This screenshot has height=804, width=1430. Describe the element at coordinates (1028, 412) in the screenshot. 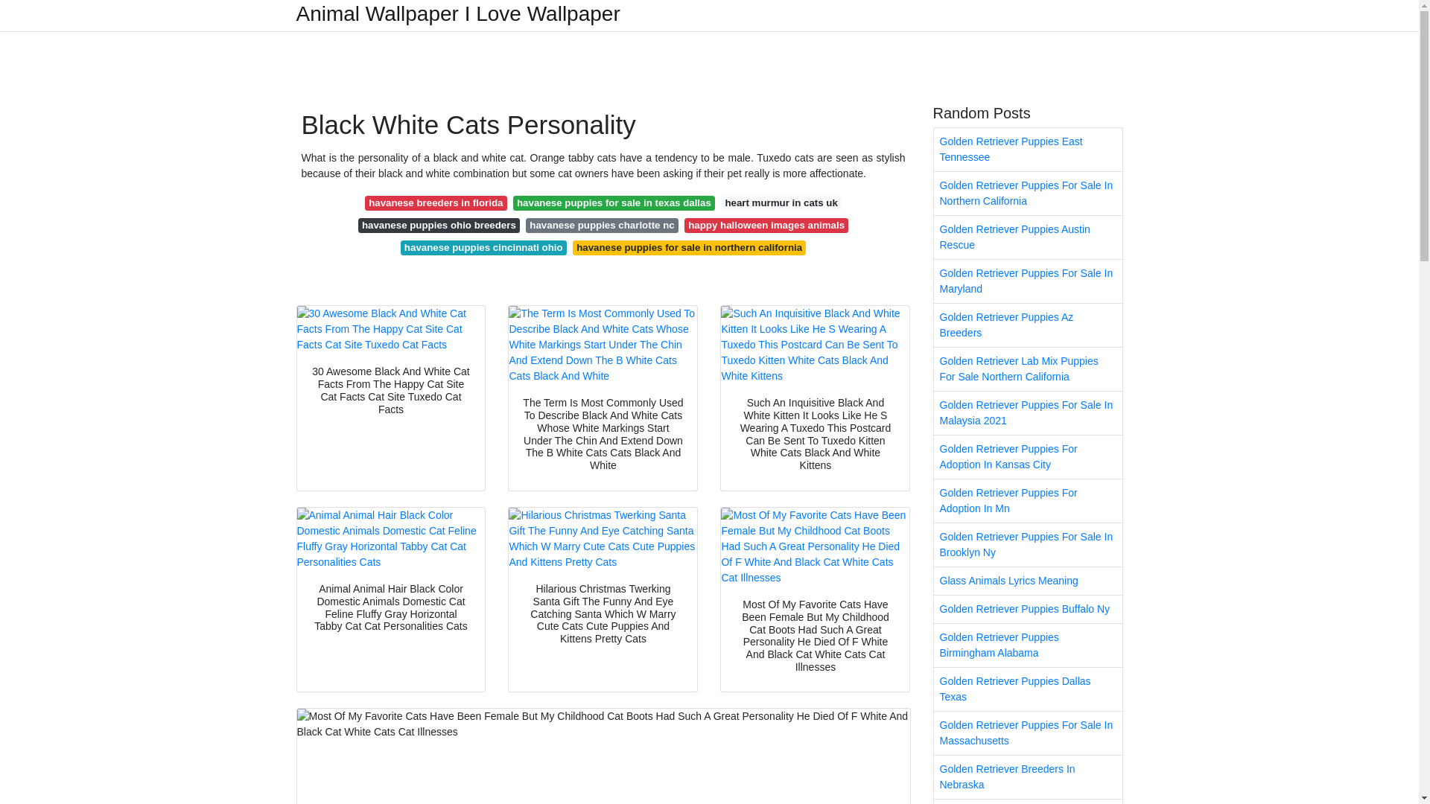

I see `Golden Retriever Puppies For Sale In Malaysia 2021` at that location.